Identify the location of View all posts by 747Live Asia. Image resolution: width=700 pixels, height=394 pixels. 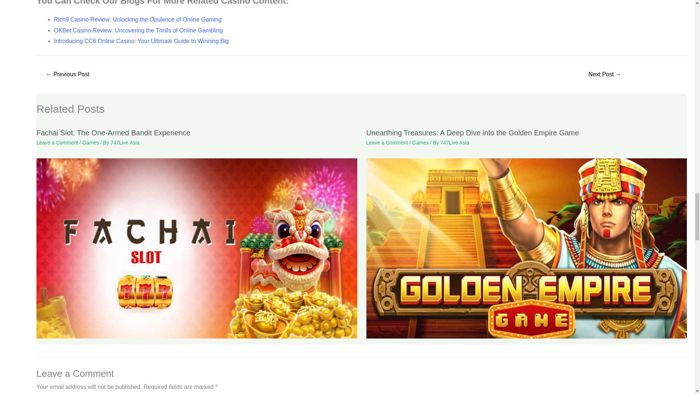
(125, 142).